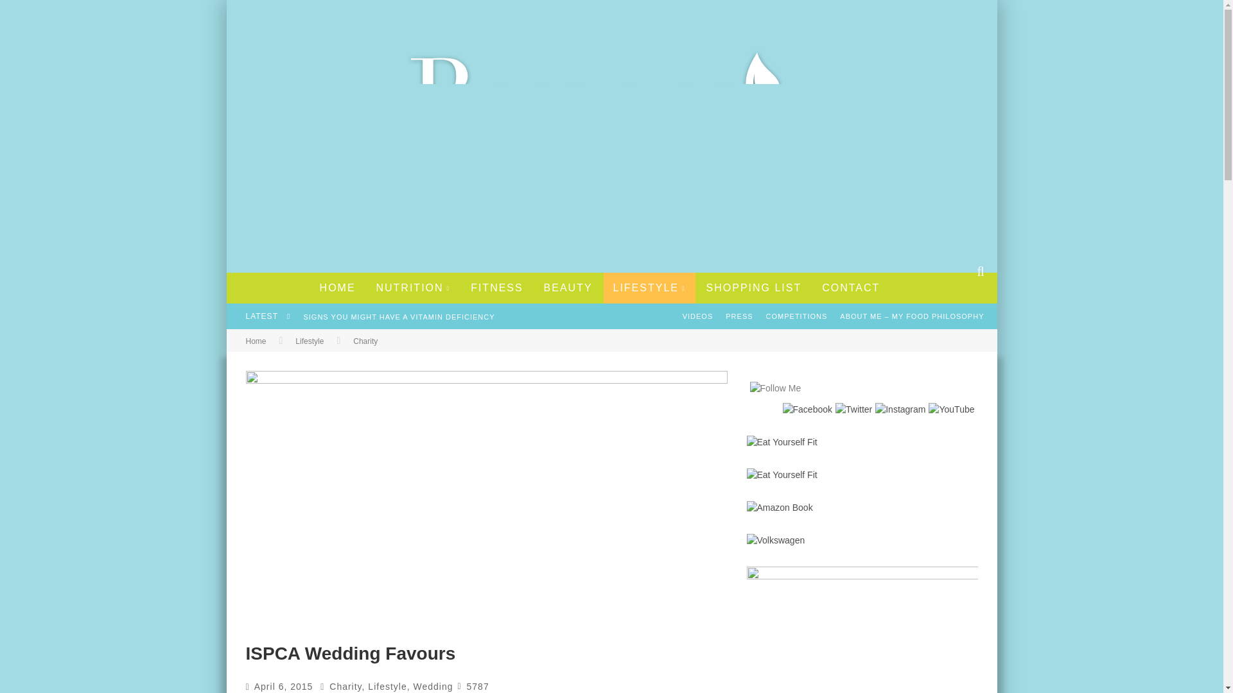  What do you see at coordinates (950, 409) in the screenshot?
I see `Follow Me On: YouTube` at bounding box center [950, 409].